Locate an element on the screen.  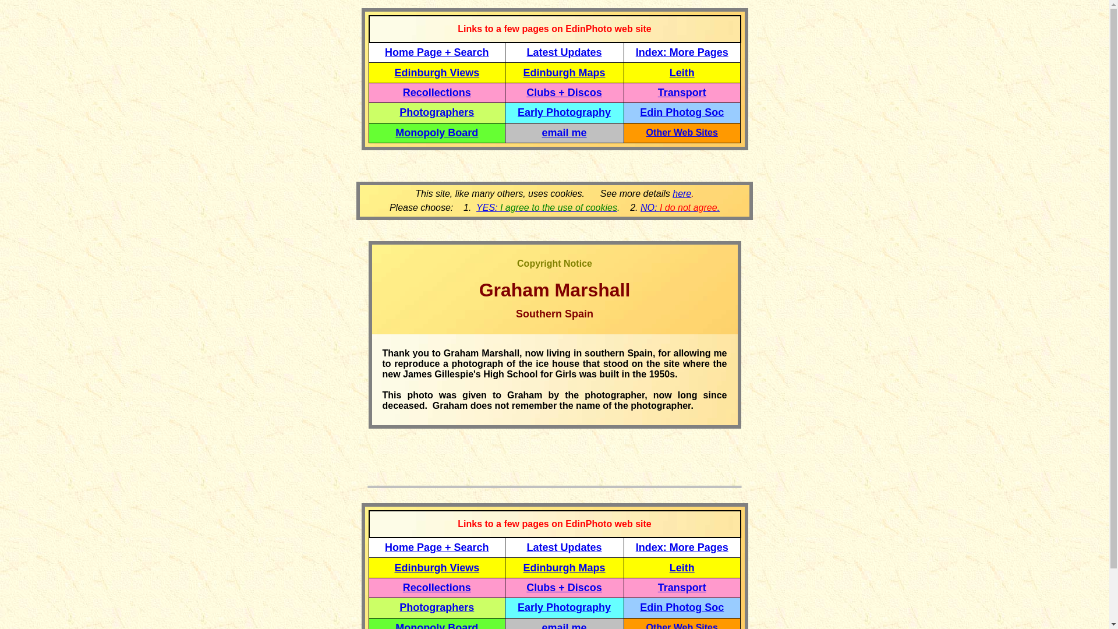
Monopoly Board is located at coordinates (437, 626).